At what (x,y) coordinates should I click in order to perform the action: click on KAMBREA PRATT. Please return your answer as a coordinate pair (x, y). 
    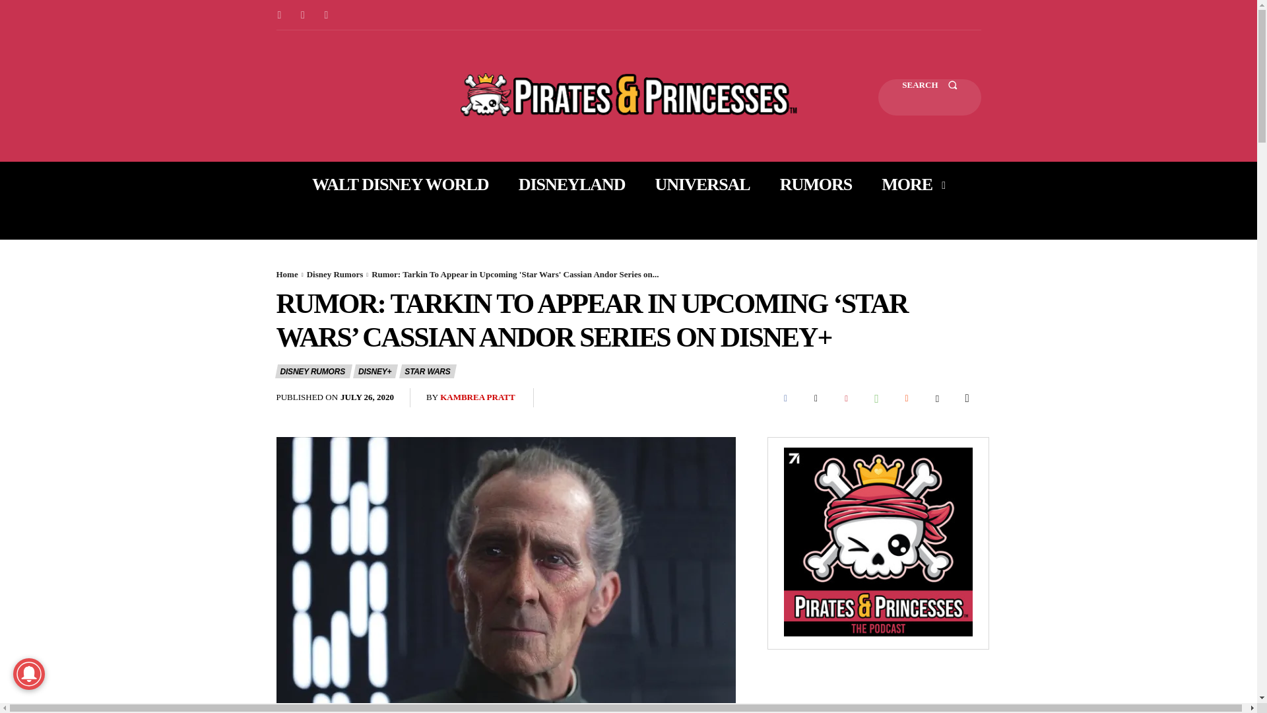
    Looking at the image, I should click on (478, 397).